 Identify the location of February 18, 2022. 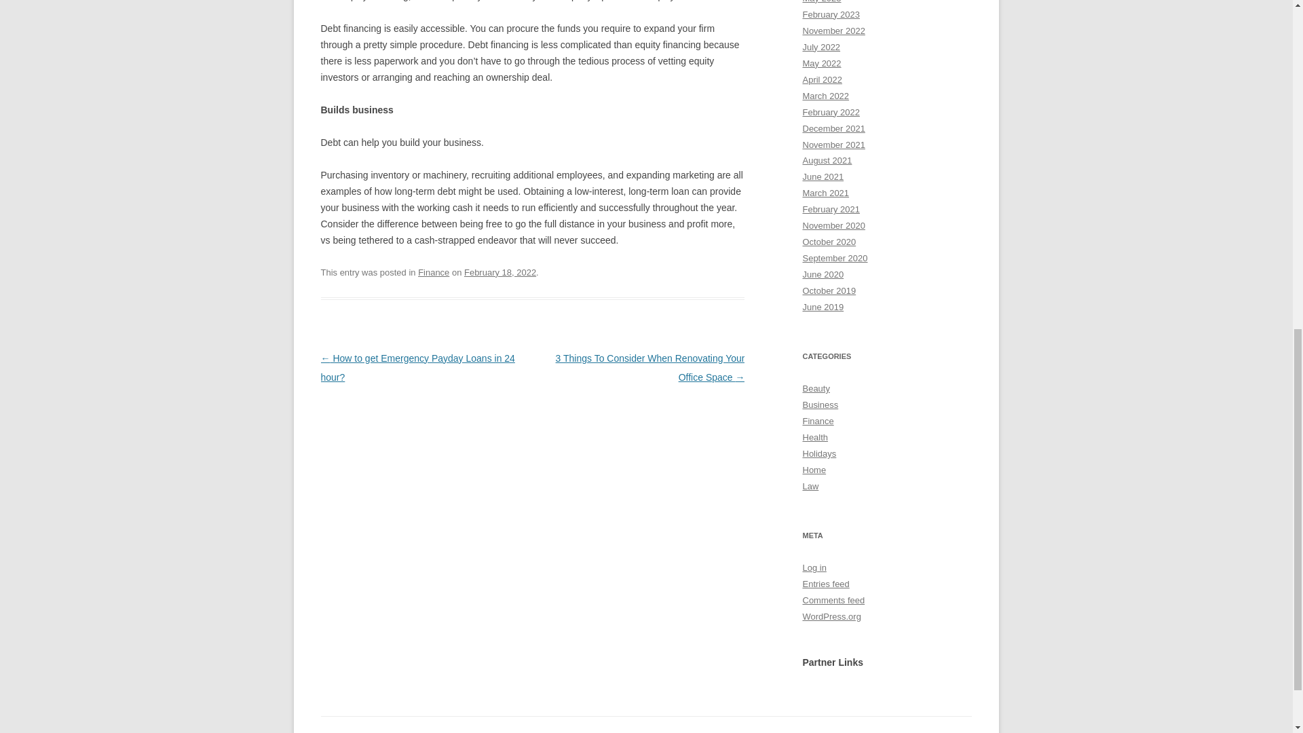
(499, 273).